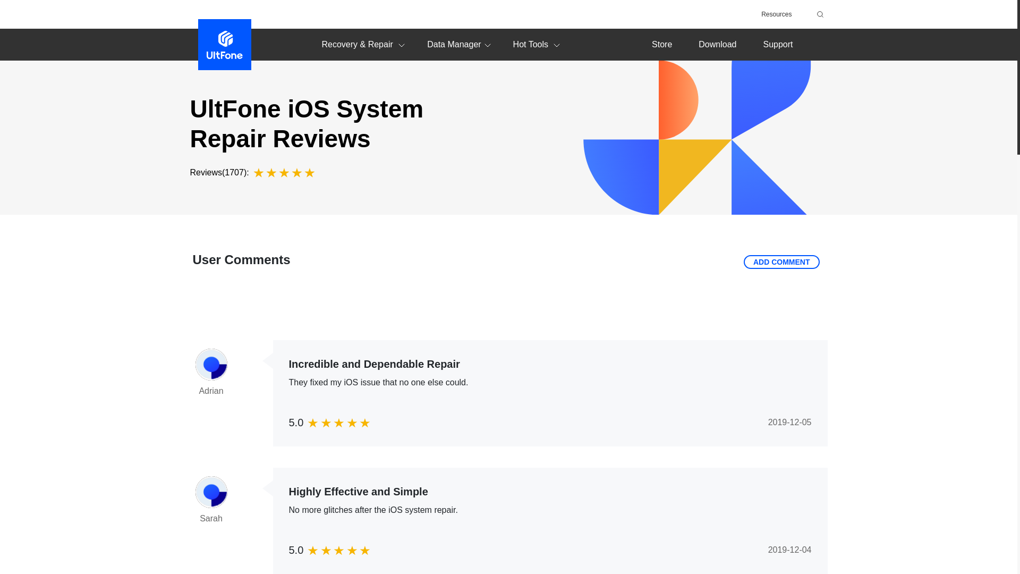 This screenshot has width=1020, height=574. Describe the element at coordinates (717, 44) in the screenshot. I see `Download` at that location.